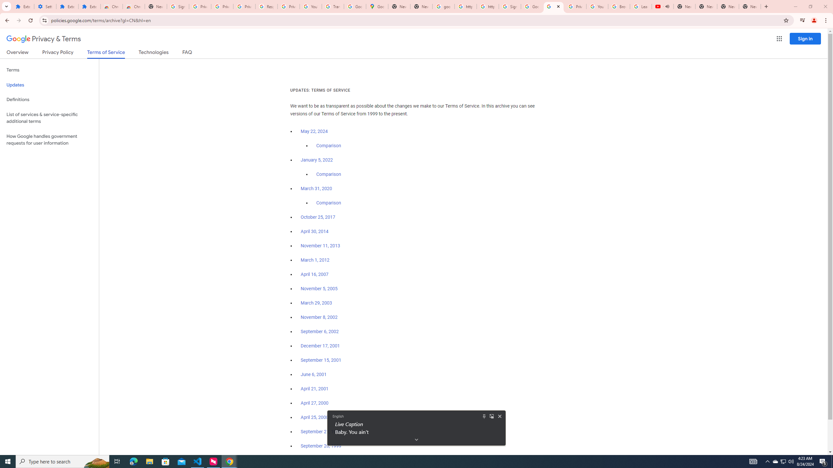  What do you see at coordinates (133, 6) in the screenshot?
I see `Chrome Web Store - Themes` at bounding box center [133, 6].